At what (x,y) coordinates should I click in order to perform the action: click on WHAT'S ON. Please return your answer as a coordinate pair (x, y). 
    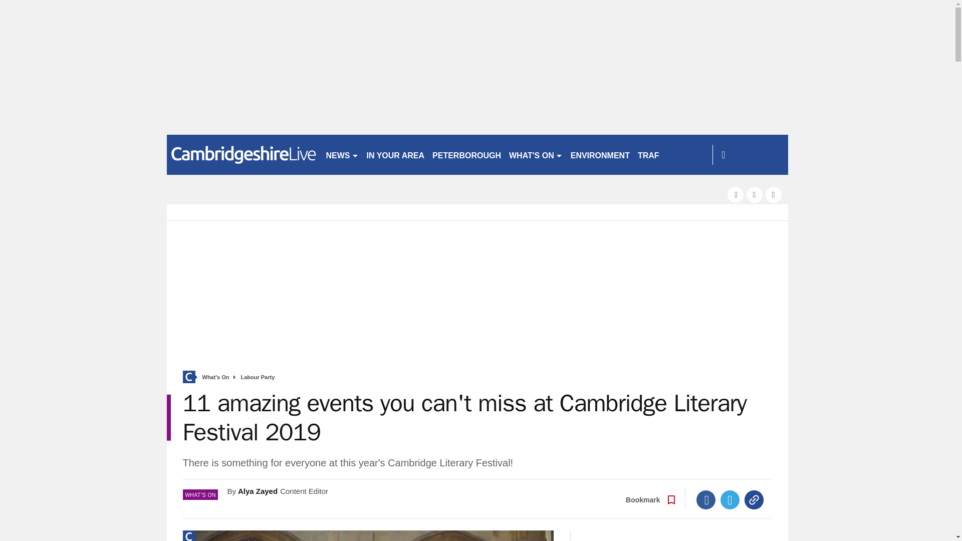
    Looking at the image, I should click on (536, 154).